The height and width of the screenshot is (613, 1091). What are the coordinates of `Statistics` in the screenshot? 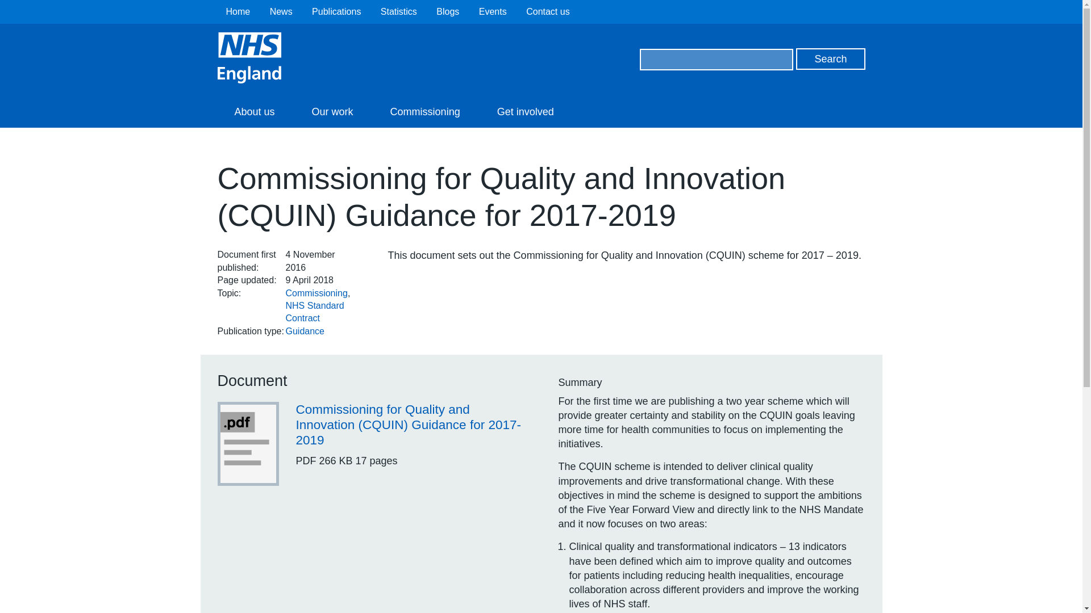 It's located at (399, 11).